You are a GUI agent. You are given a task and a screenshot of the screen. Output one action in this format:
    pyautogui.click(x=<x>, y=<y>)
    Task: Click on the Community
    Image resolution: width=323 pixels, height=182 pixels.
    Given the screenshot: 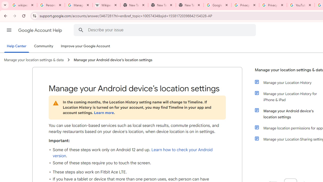 What is the action you would take?
    pyautogui.click(x=43, y=46)
    